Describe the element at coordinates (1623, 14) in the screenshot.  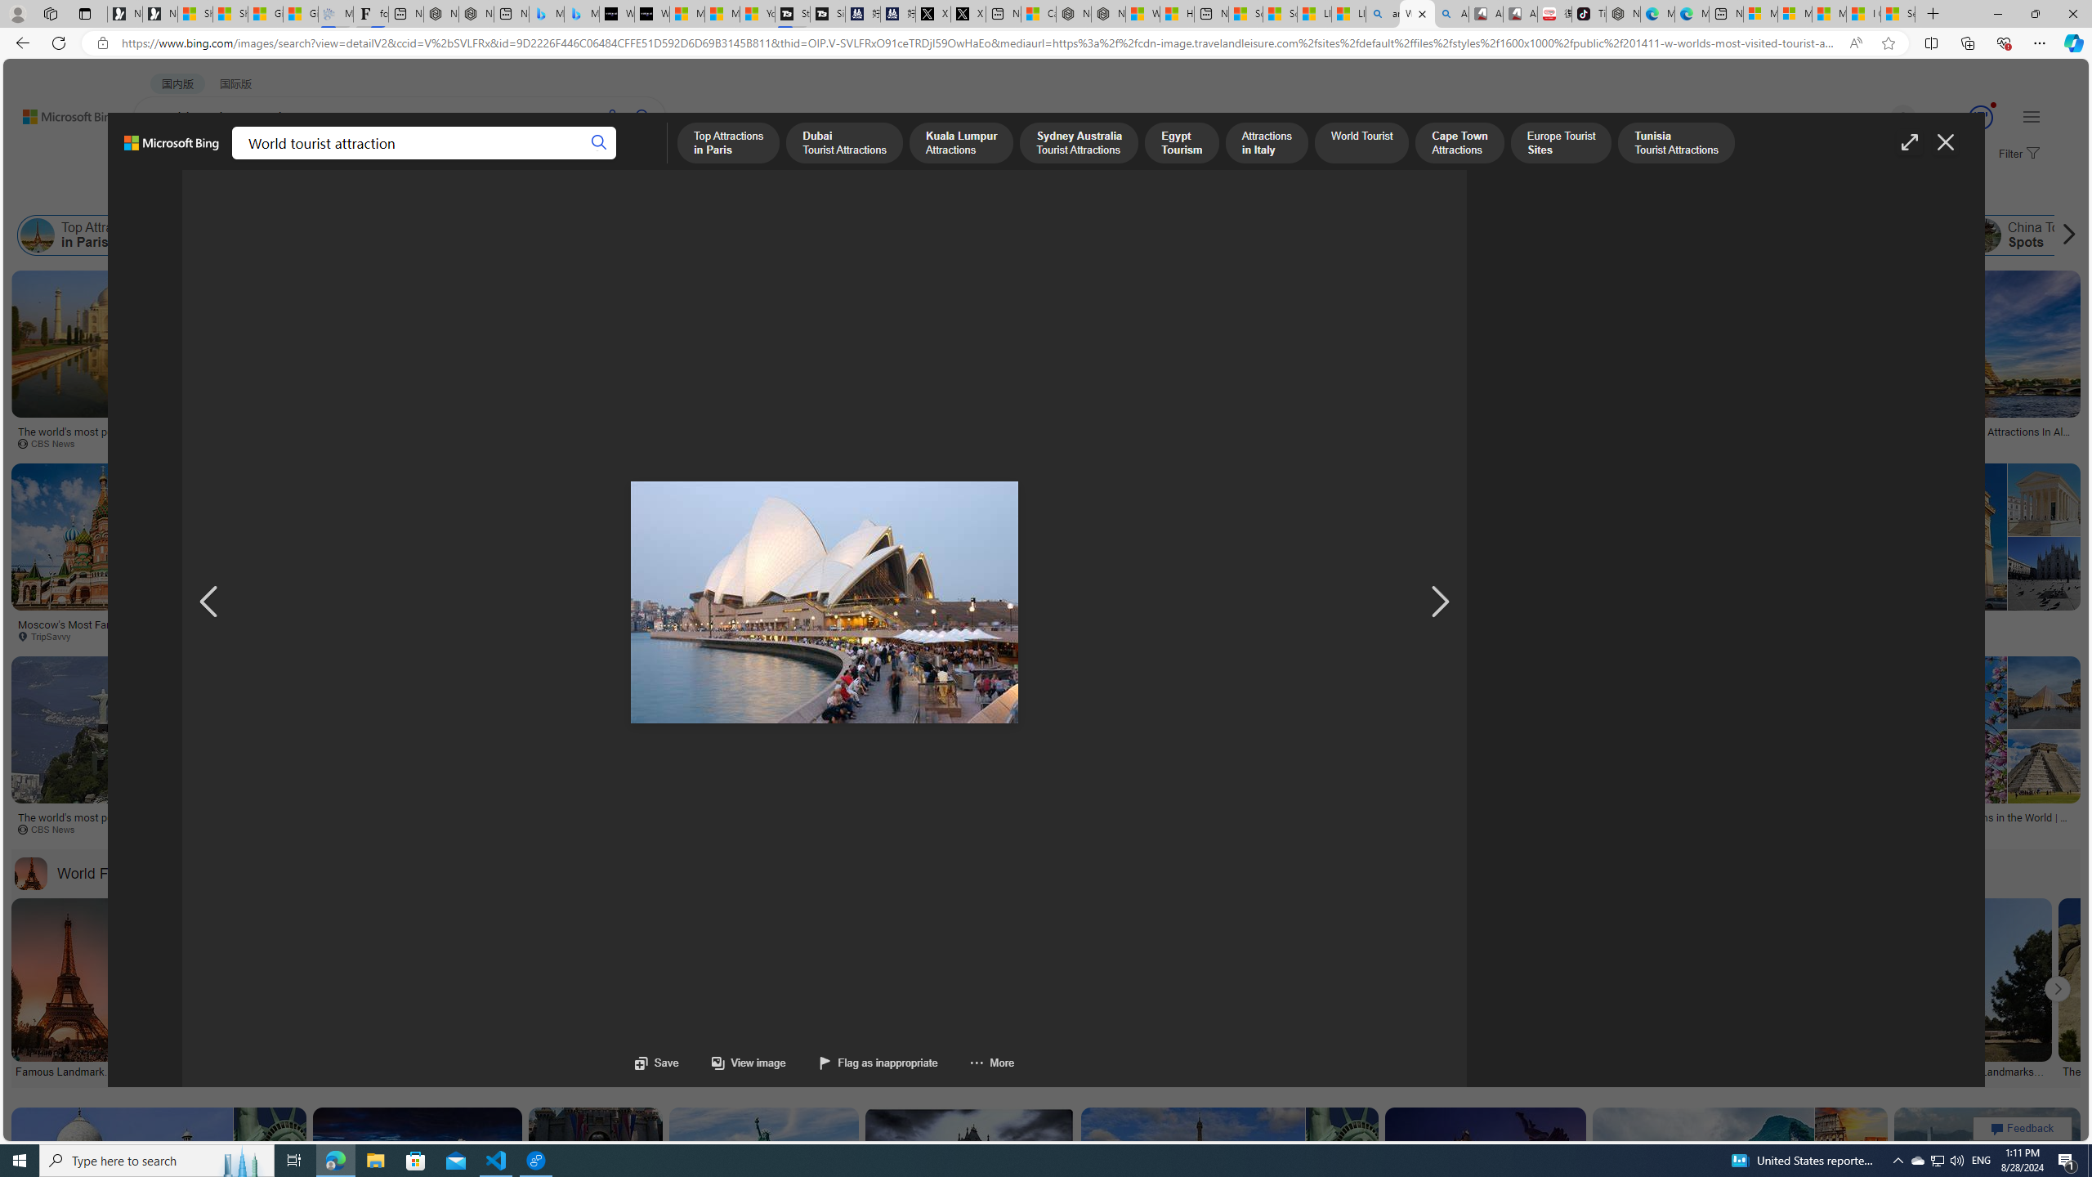
I see `Nordace - Best Sellers` at that location.